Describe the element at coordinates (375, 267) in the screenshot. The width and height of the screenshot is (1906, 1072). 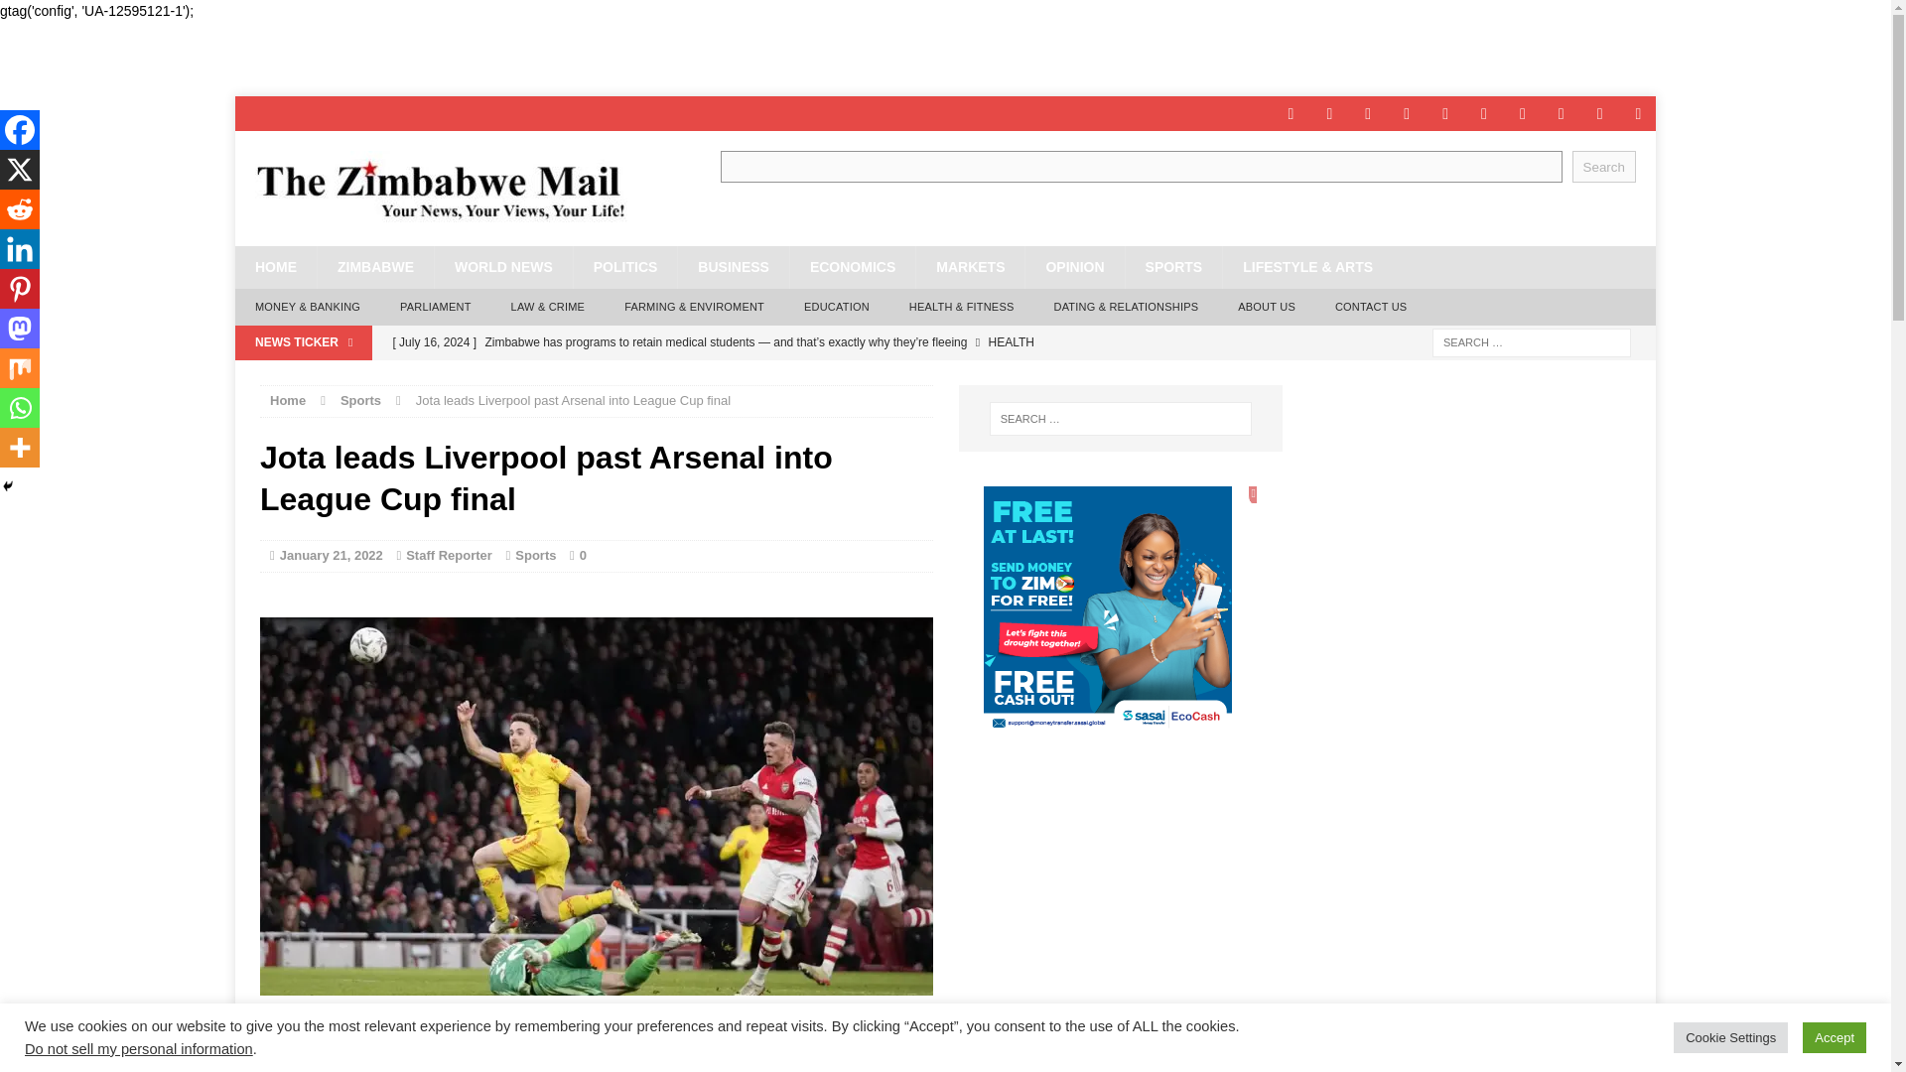
I see `ZIMBABWE` at that location.